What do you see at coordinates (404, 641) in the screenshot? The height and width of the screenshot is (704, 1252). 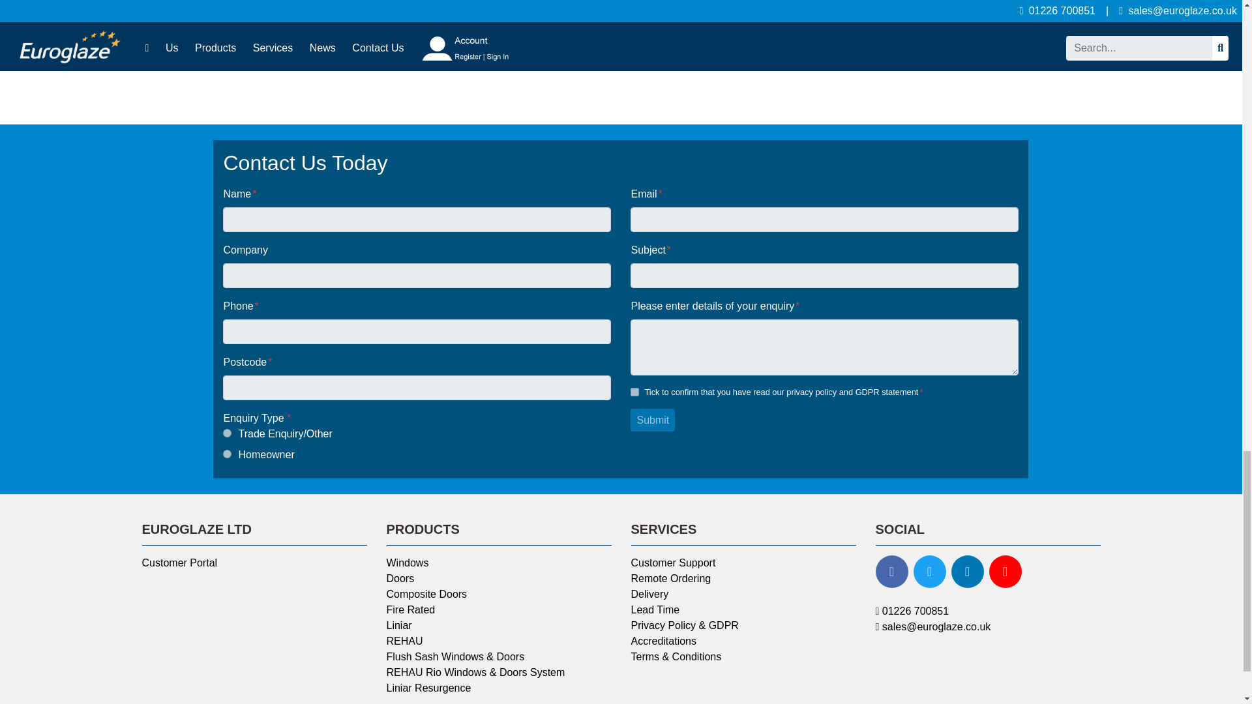 I see `REHAU` at bounding box center [404, 641].